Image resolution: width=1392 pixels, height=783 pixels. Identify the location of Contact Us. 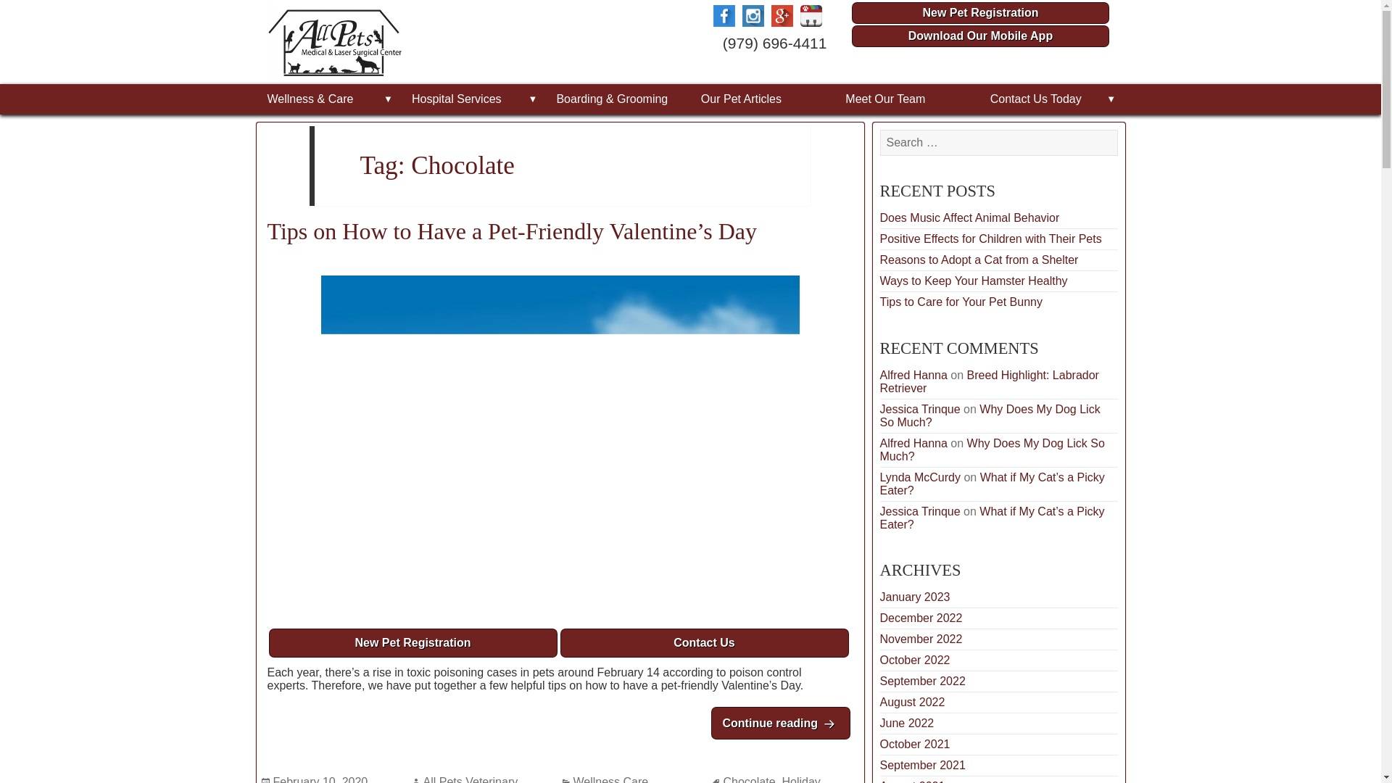
(704, 643).